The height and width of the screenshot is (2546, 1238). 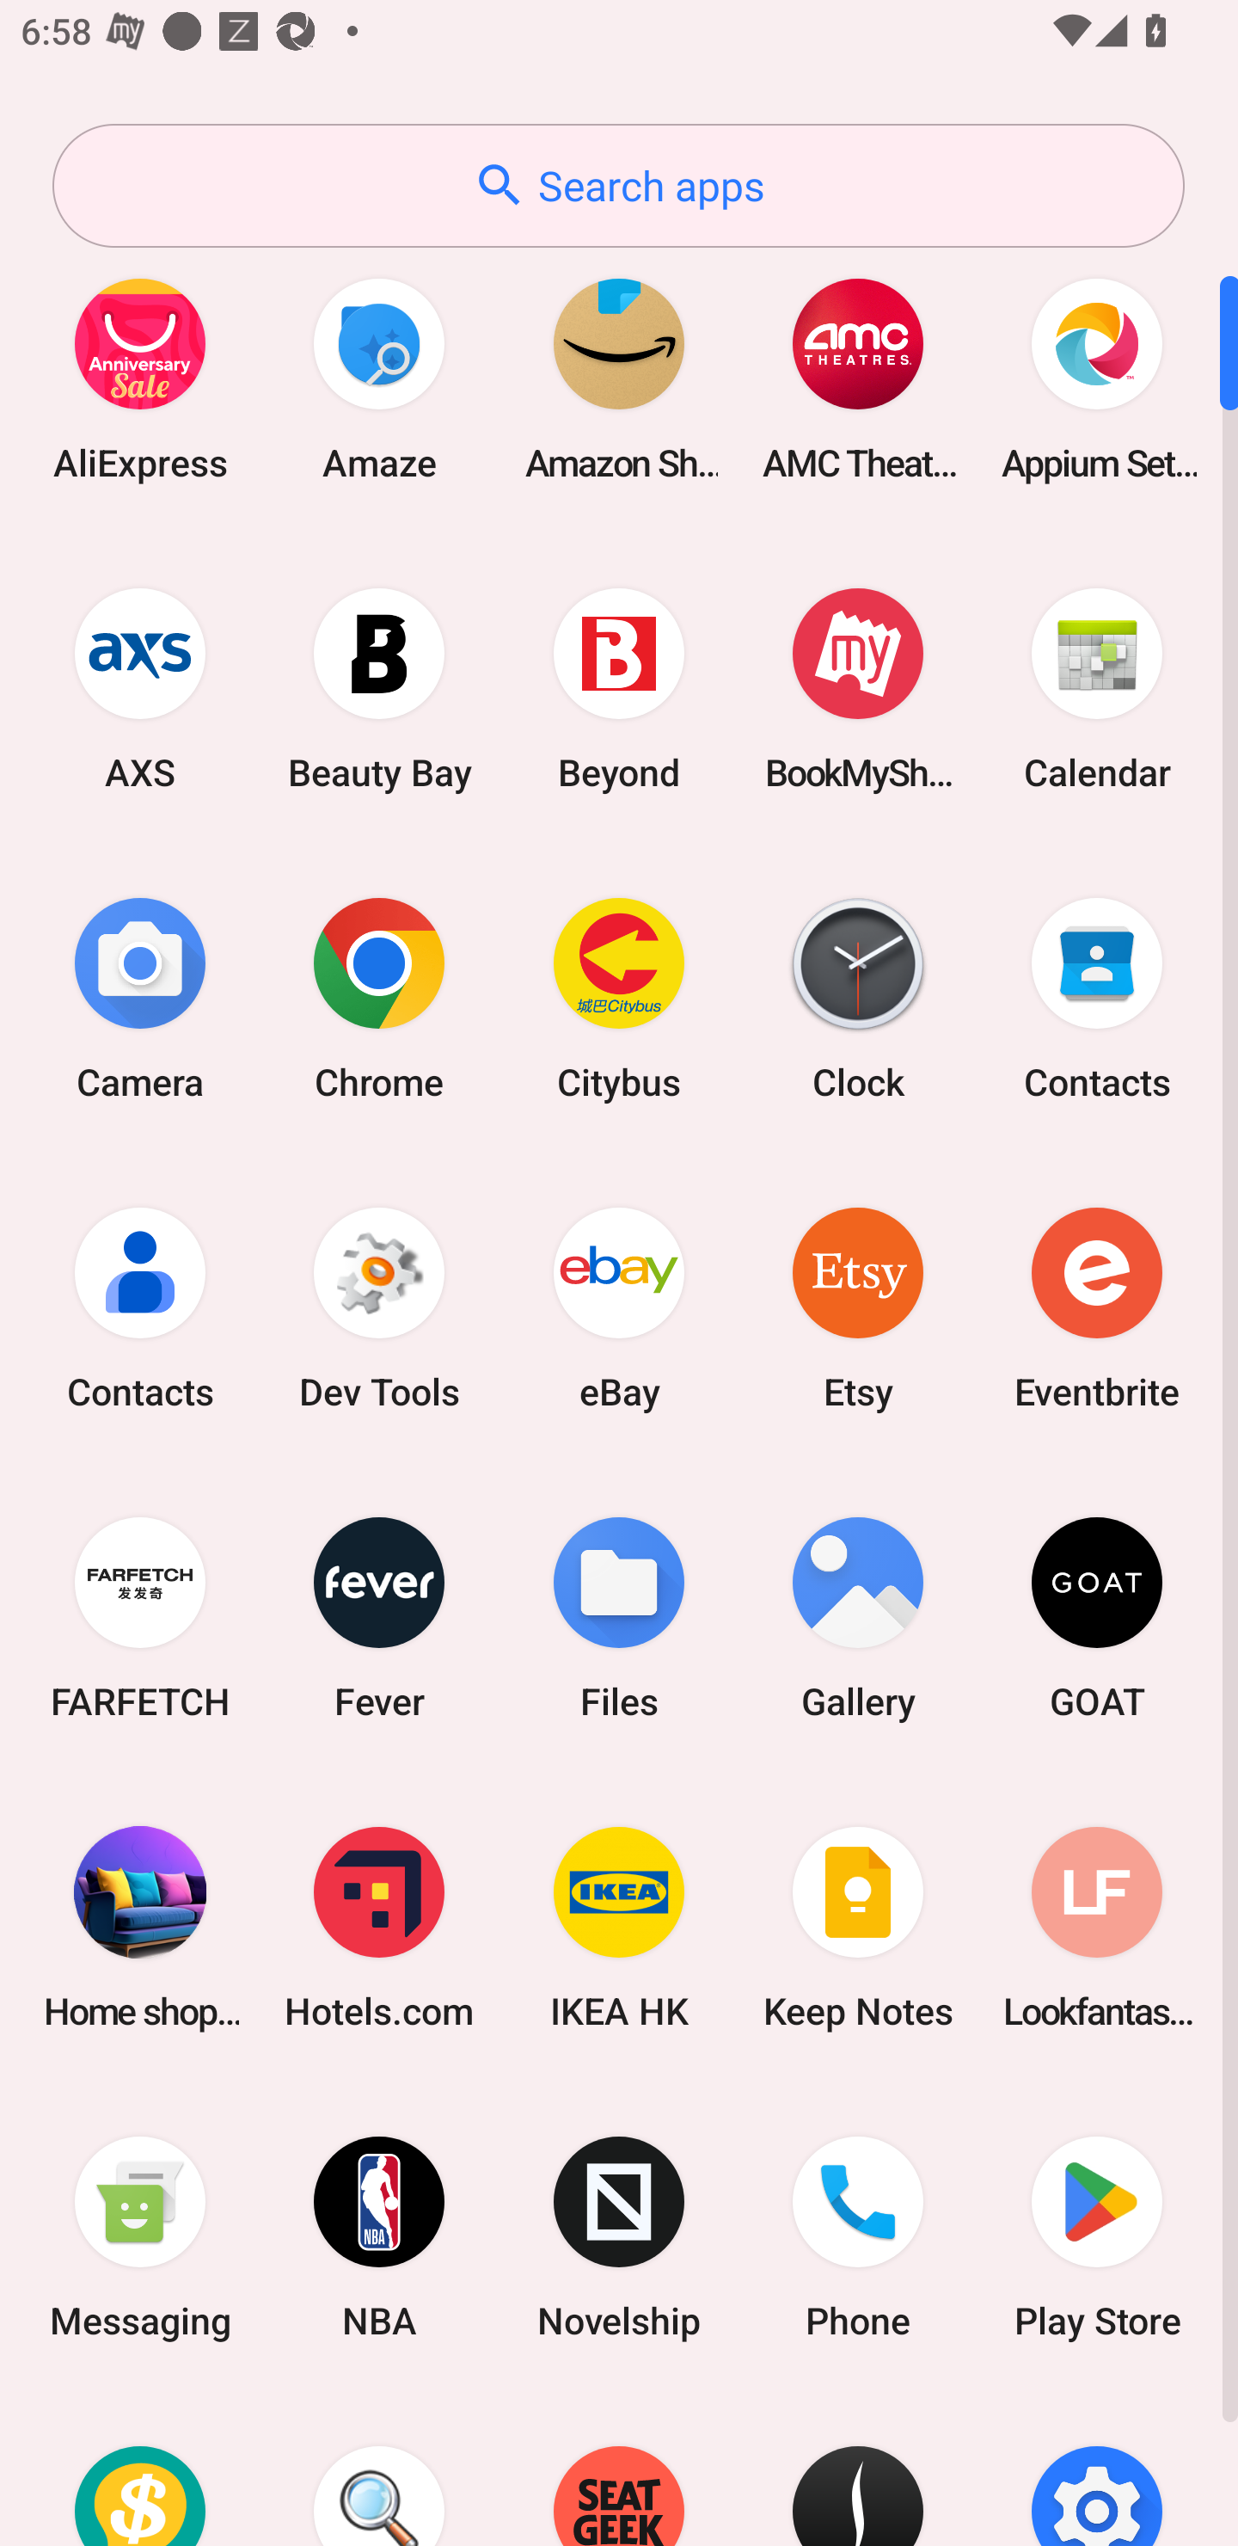 I want to click on Appium Settings, so click(x=1097, y=378).